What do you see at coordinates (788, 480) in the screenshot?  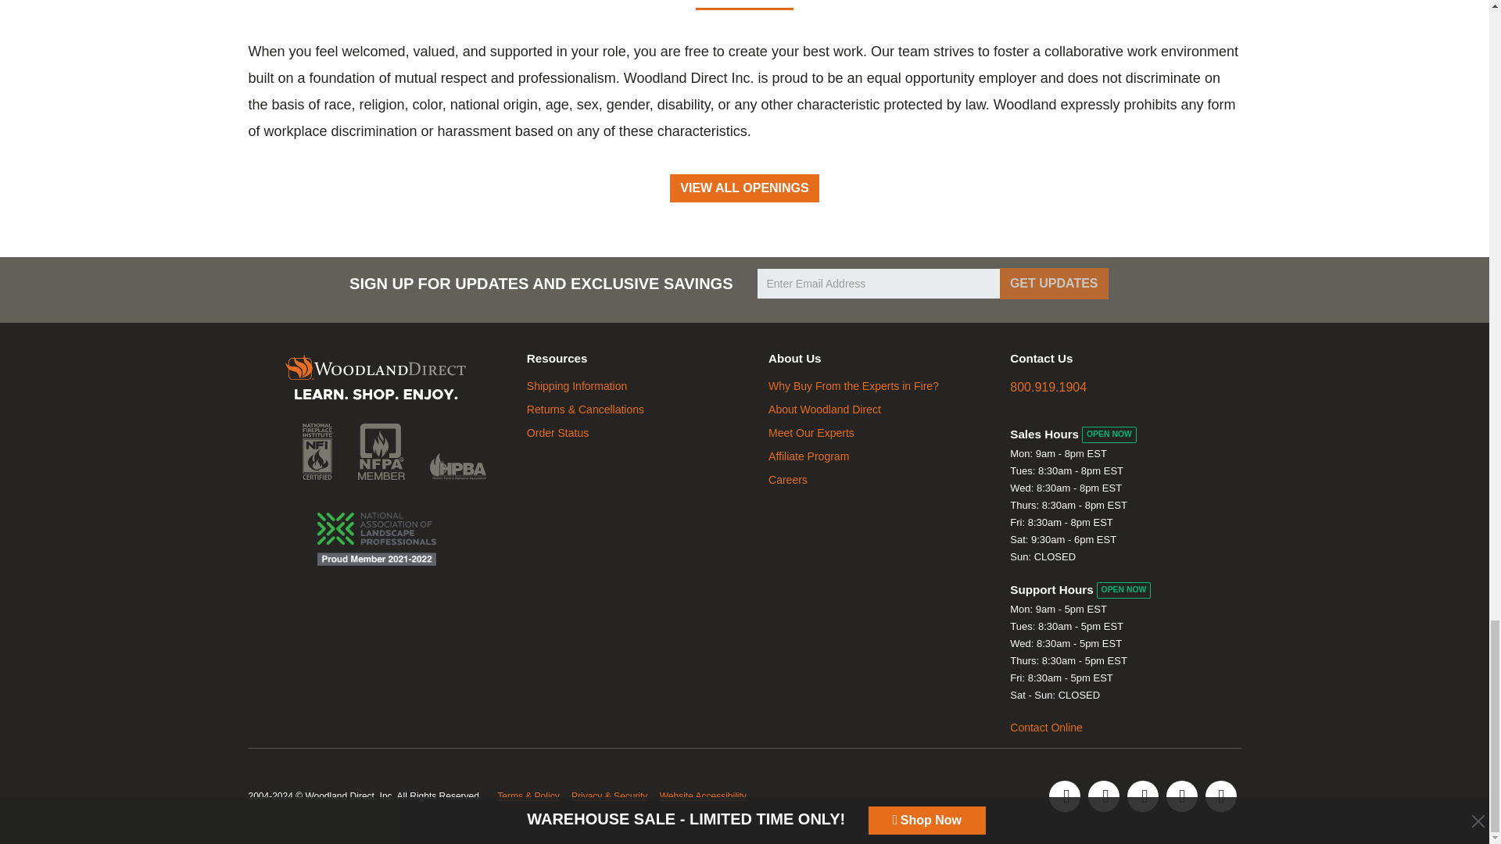 I see `Go to Careers` at bounding box center [788, 480].